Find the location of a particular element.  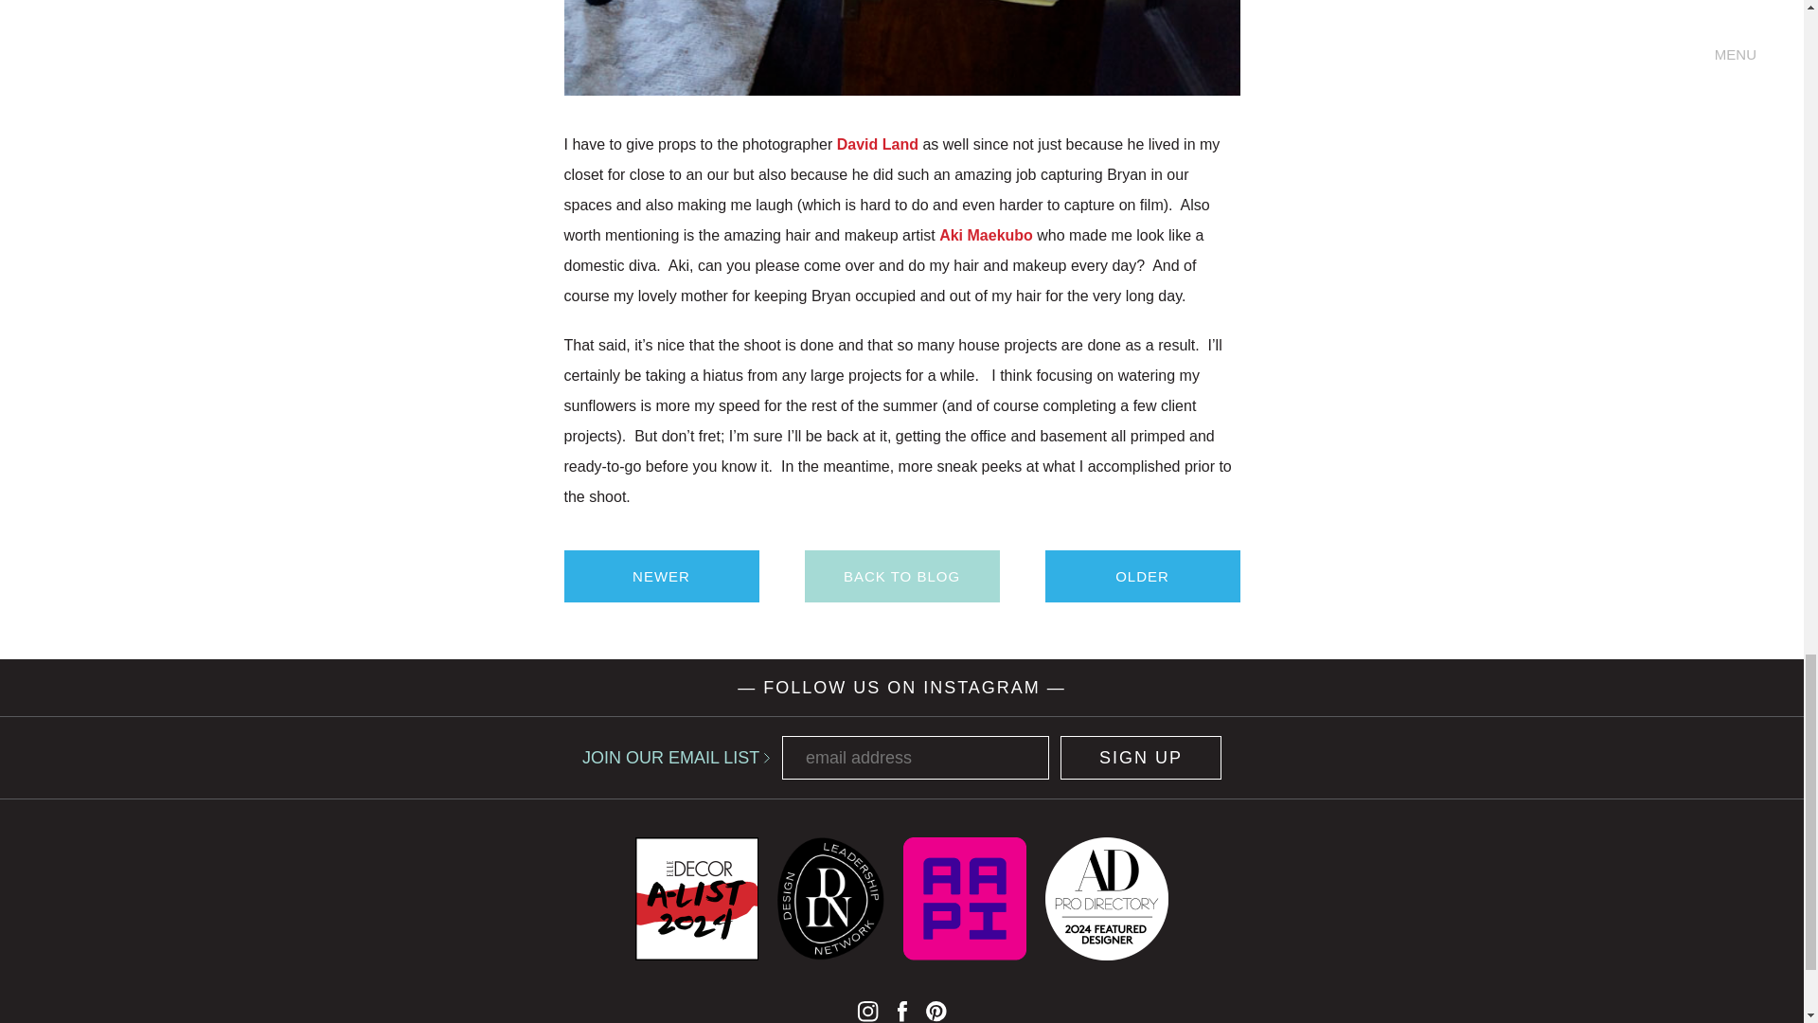

Instagram is located at coordinates (867, 1011).